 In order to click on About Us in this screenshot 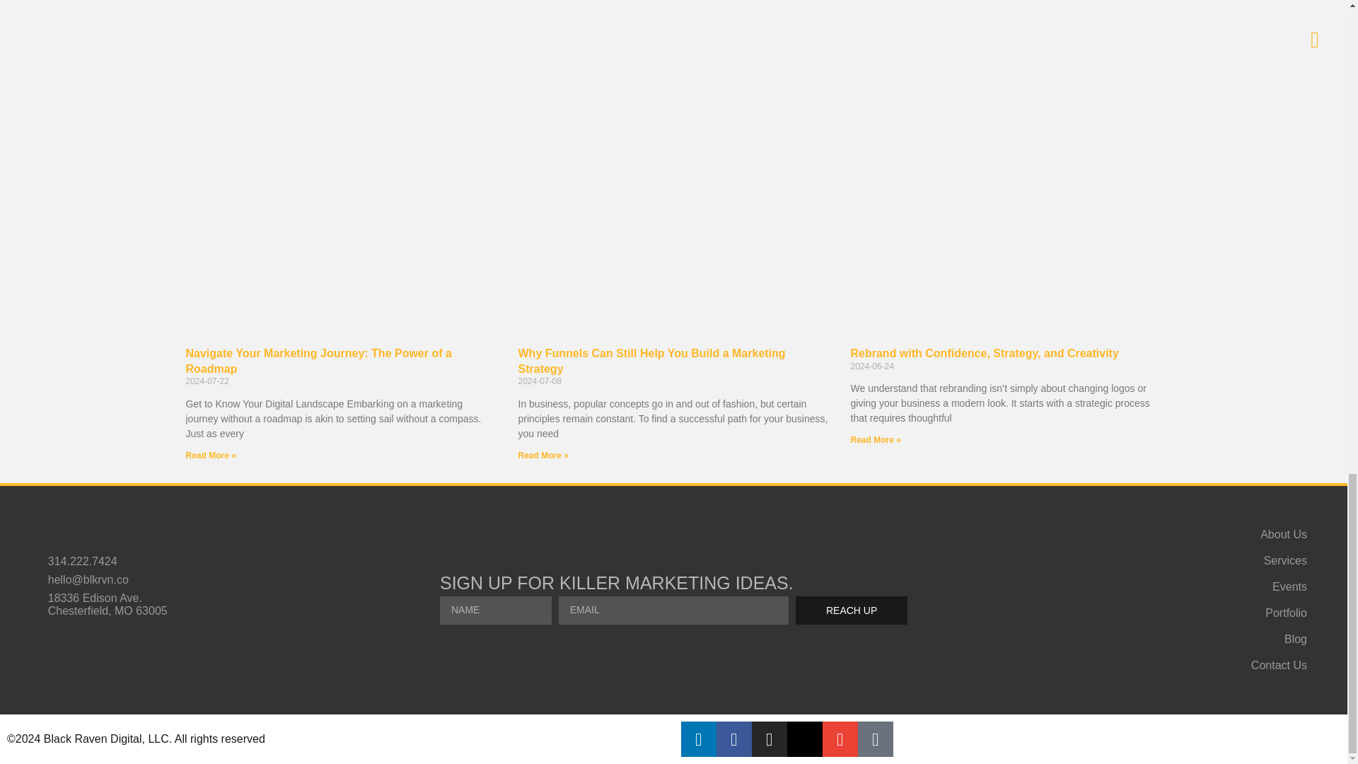, I will do `click(1187, 535)`.